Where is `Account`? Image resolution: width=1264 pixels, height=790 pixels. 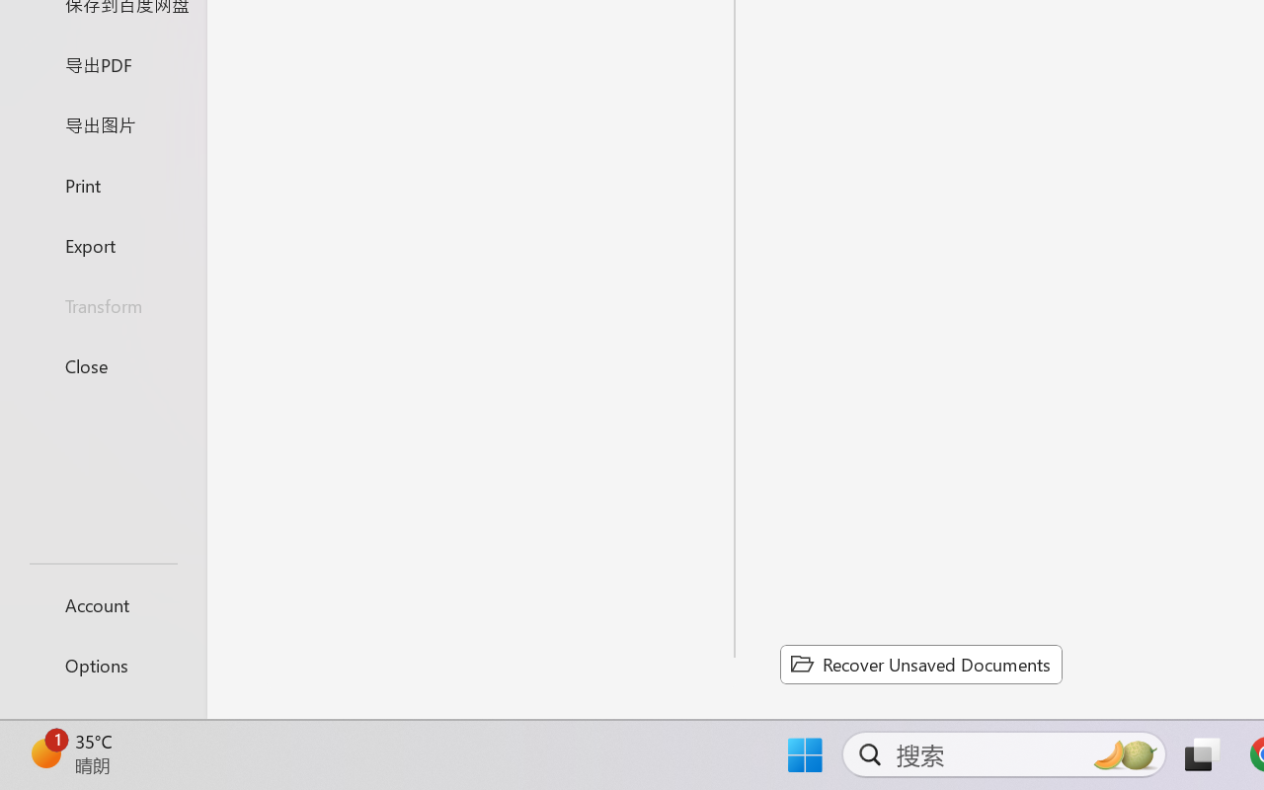 Account is located at coordinates (103, 604).